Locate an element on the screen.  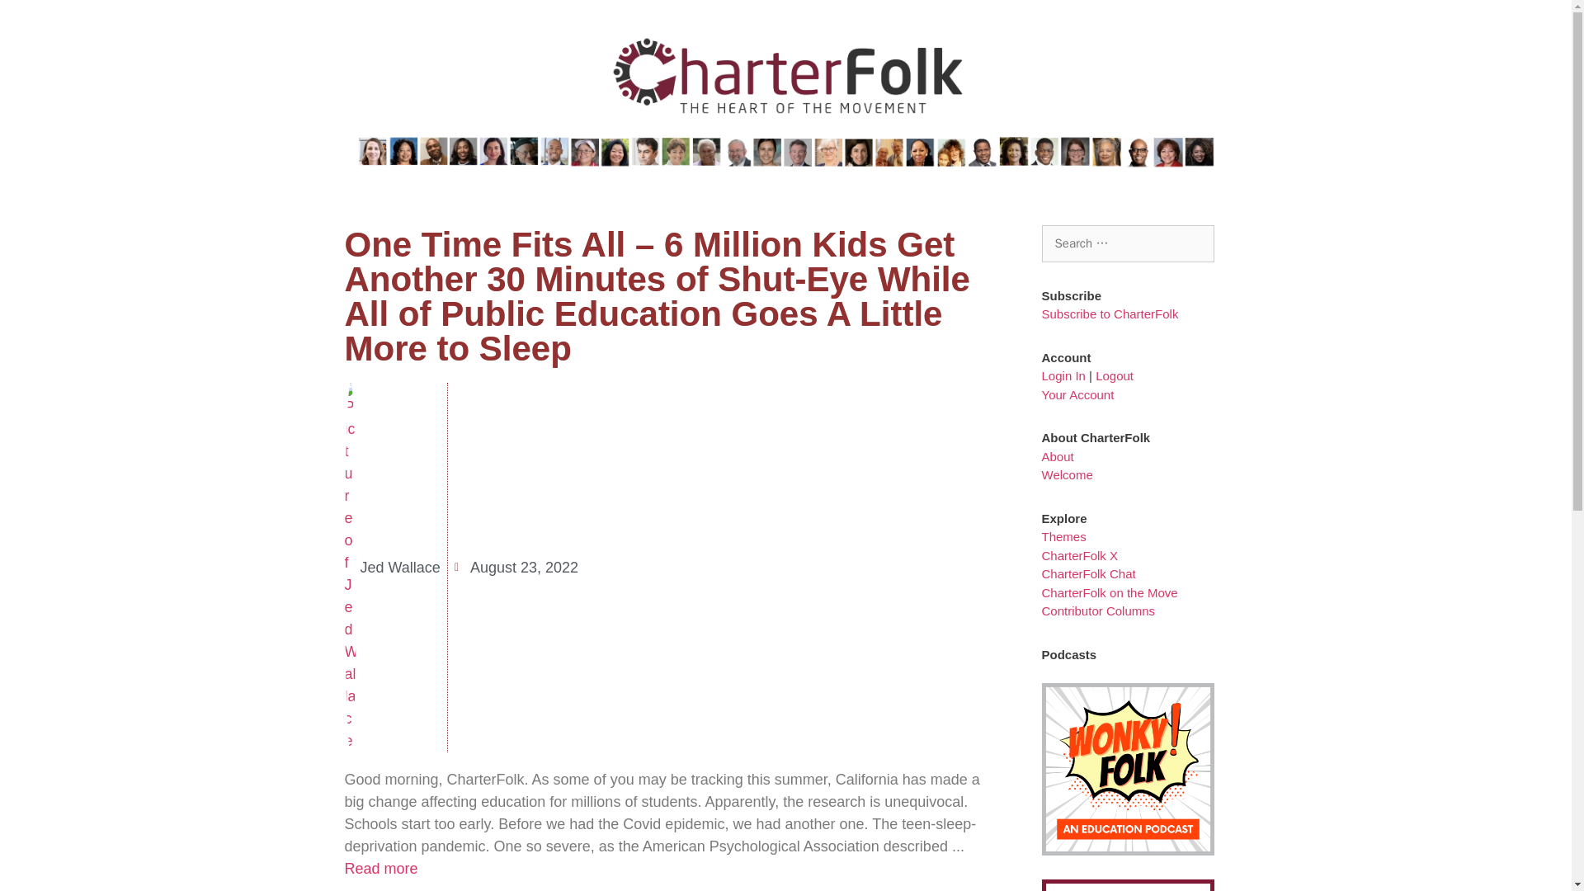
Login In is located at coordinates (1063, 376).